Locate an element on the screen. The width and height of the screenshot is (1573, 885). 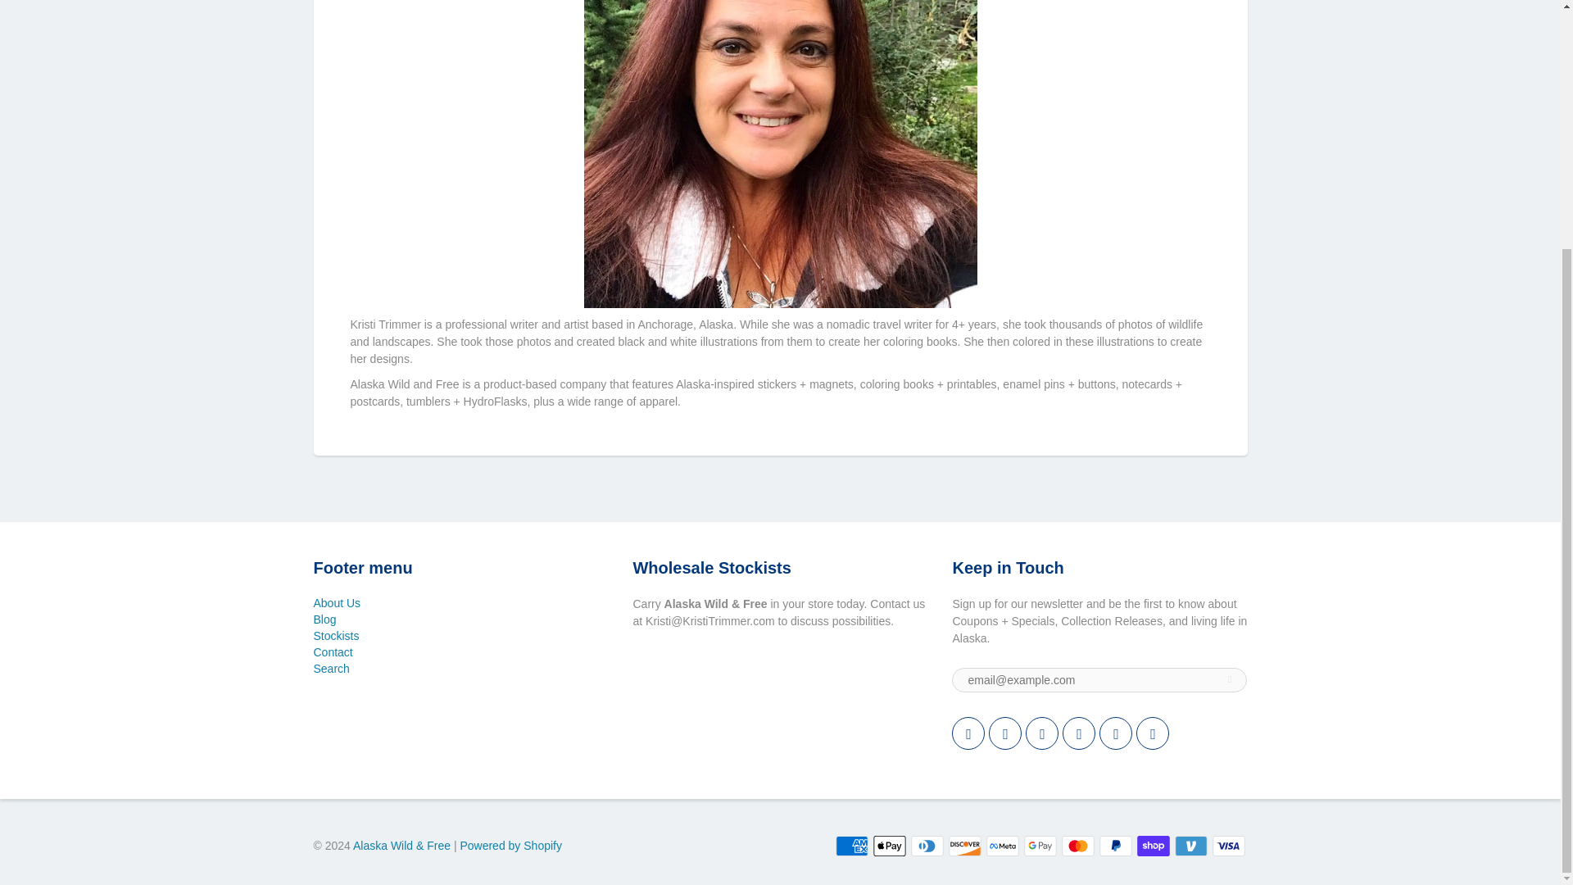
Pinterest is located at coordinates (1042, 733).